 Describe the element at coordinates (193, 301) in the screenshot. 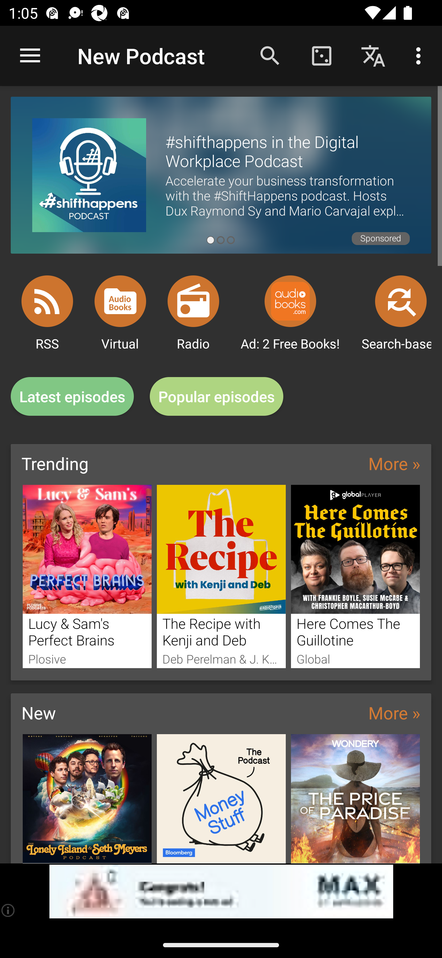

I see `Radio` at that location.